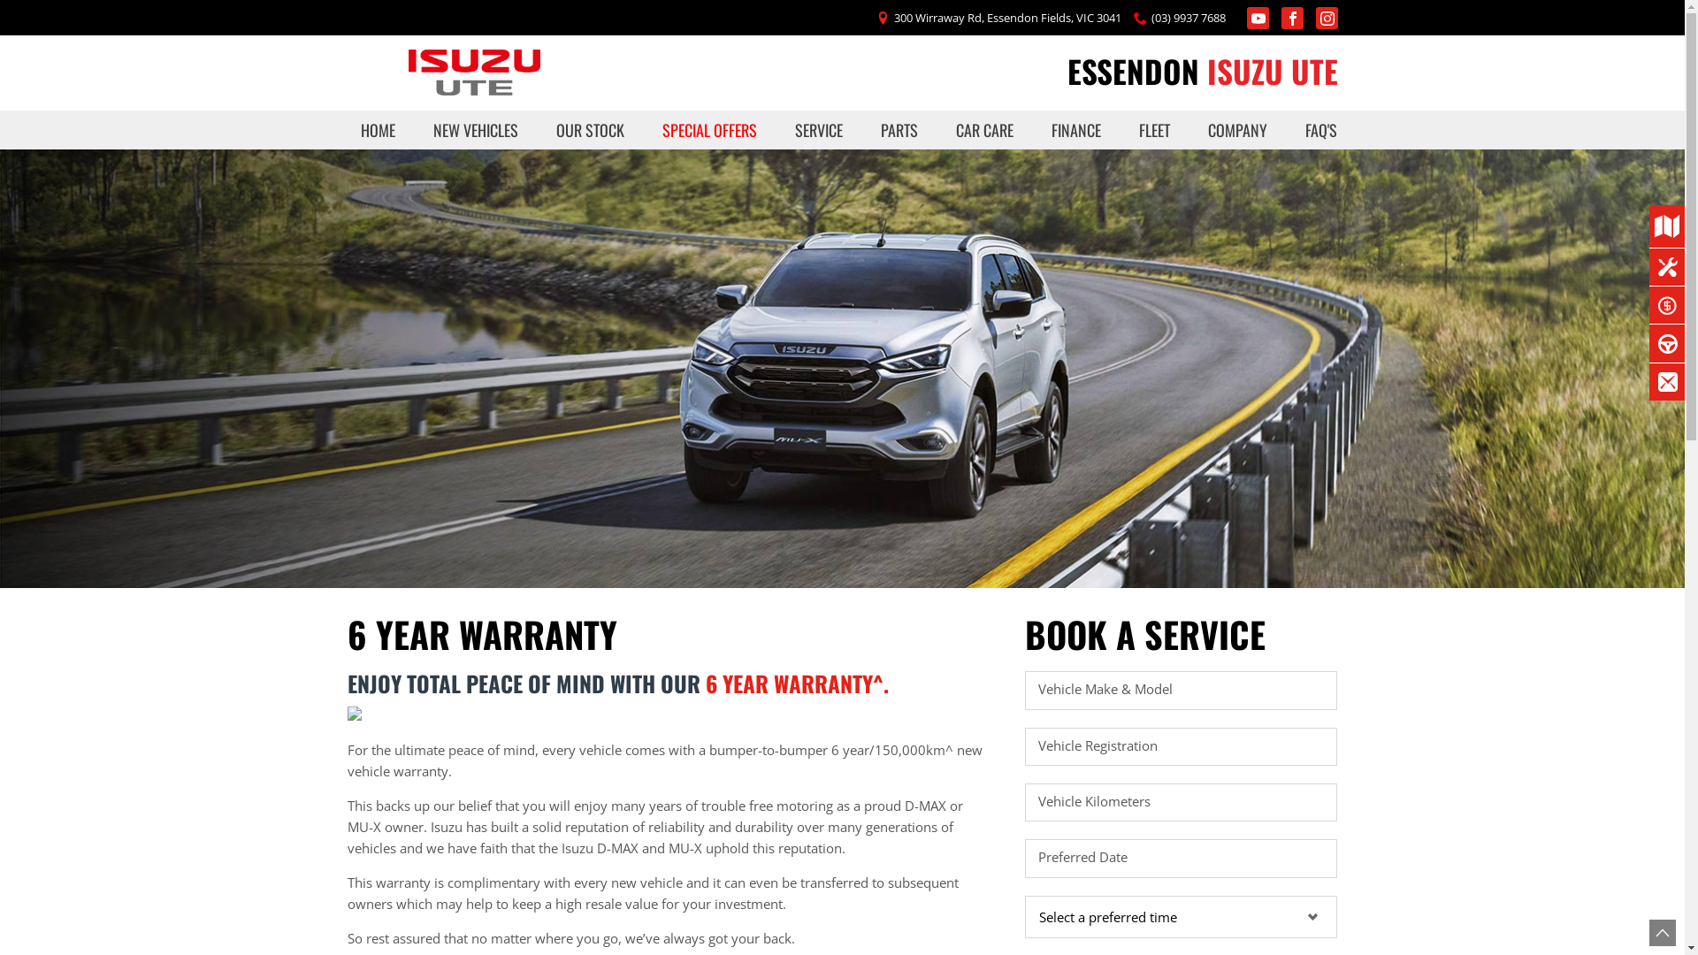 The width and height of the screenshot is (1698, 955). Describe the element at coordinates (1076, 130) in the screenshot. I see `FINANCE` at that location.